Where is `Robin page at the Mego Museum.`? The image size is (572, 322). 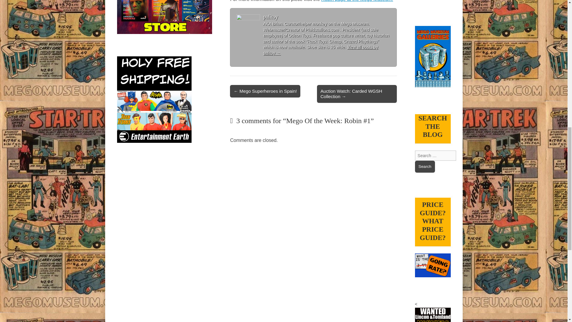 Robin page at the Mego Museum. is located at coordinates (357, 1).